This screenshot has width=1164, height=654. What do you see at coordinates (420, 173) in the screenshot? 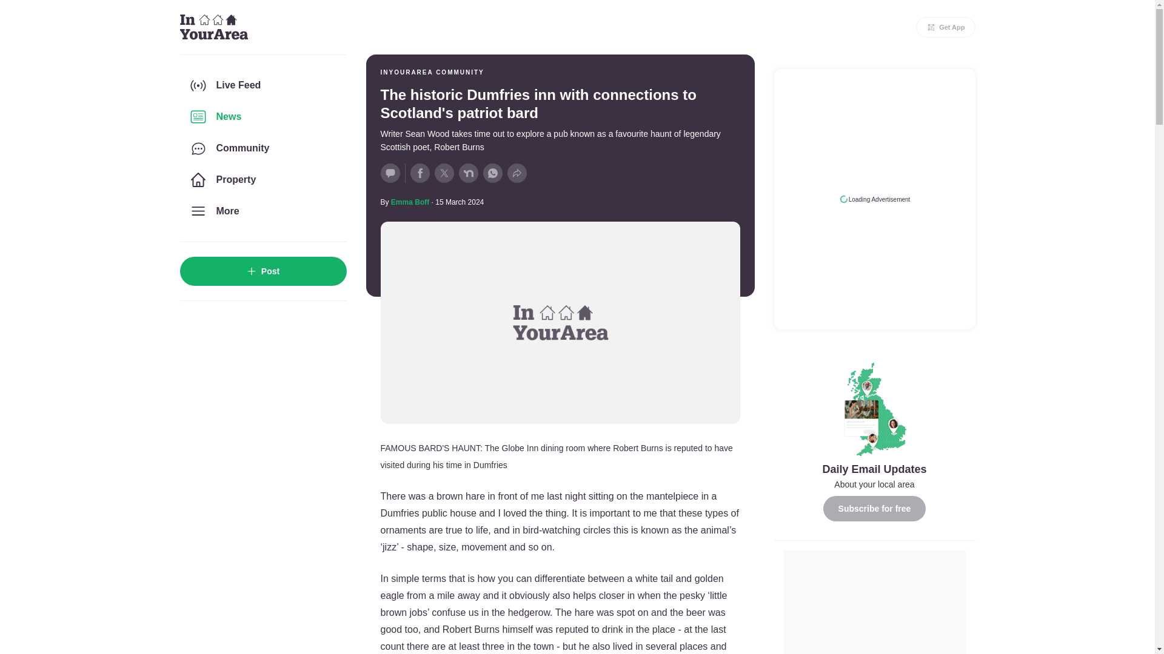
I see `Share to Facebook` at bounding box center [420, 173].